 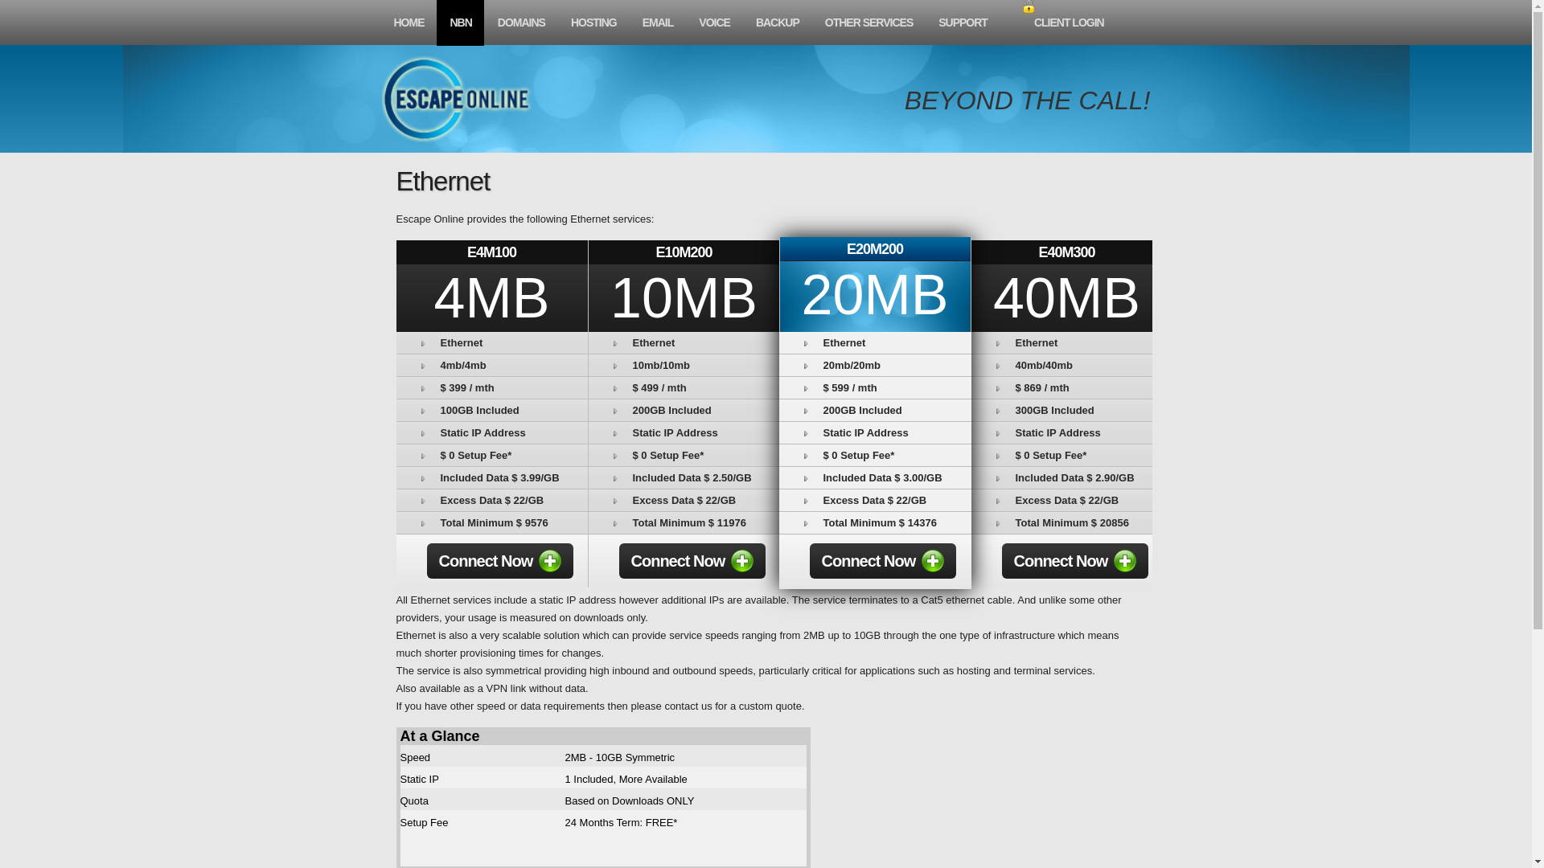 I want to click on EMAIL, so click(x=658, y=23).